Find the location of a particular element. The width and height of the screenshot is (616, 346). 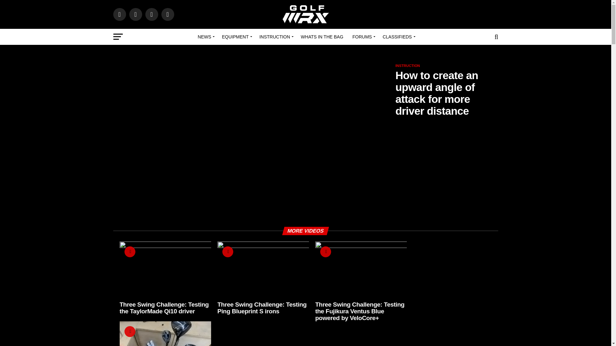

WHATS IN THE BAG is located at coordinates (322, 37).